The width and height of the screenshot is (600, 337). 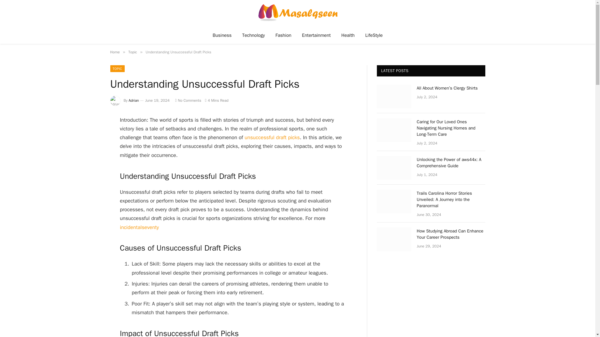 What do you see at coordinates (222, 35) in the screenshot?
I see `Business` at bounding box center [222, 35].